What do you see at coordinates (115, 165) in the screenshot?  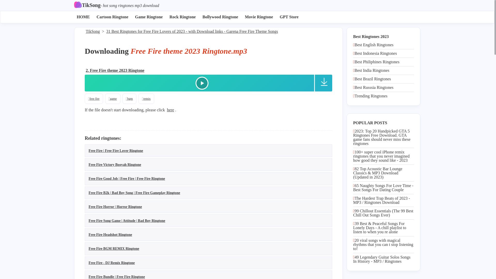 I see `Free Fire Victory Booyah Ringtone` at bounding box center [115, 165].